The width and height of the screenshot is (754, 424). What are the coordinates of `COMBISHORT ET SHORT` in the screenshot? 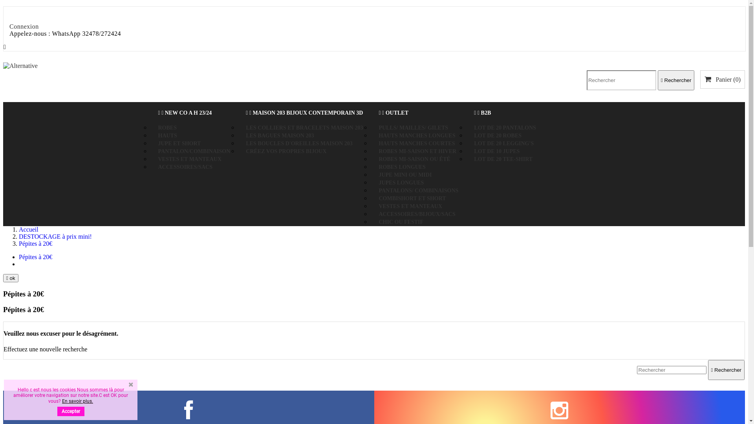 It's located at (412, 199).